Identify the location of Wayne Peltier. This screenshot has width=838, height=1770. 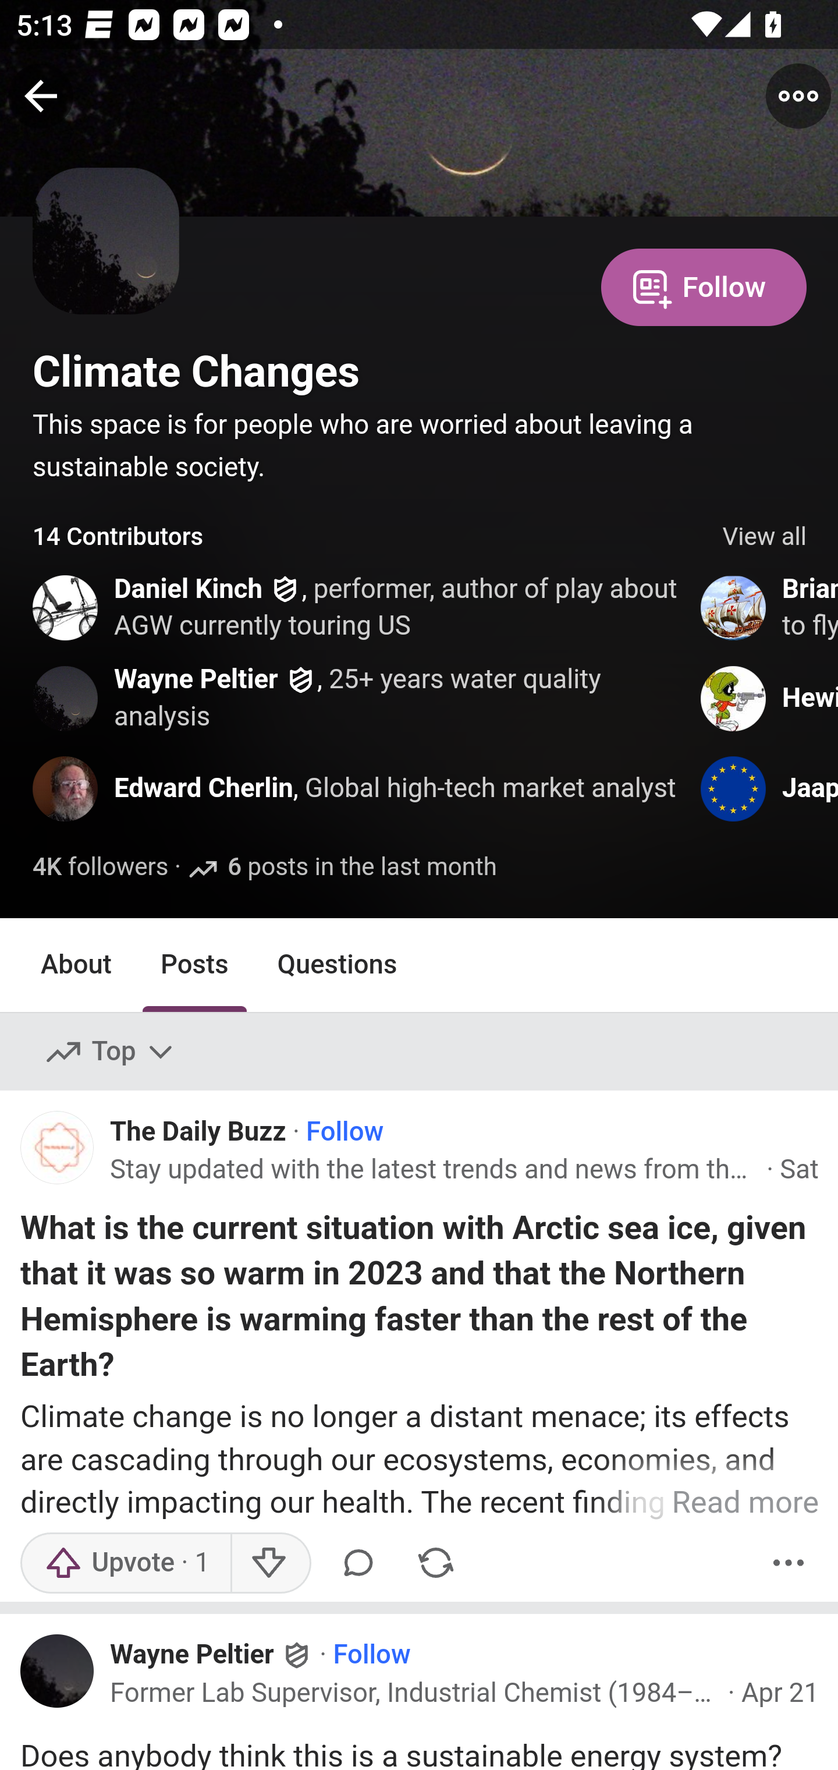
(192, 1655).